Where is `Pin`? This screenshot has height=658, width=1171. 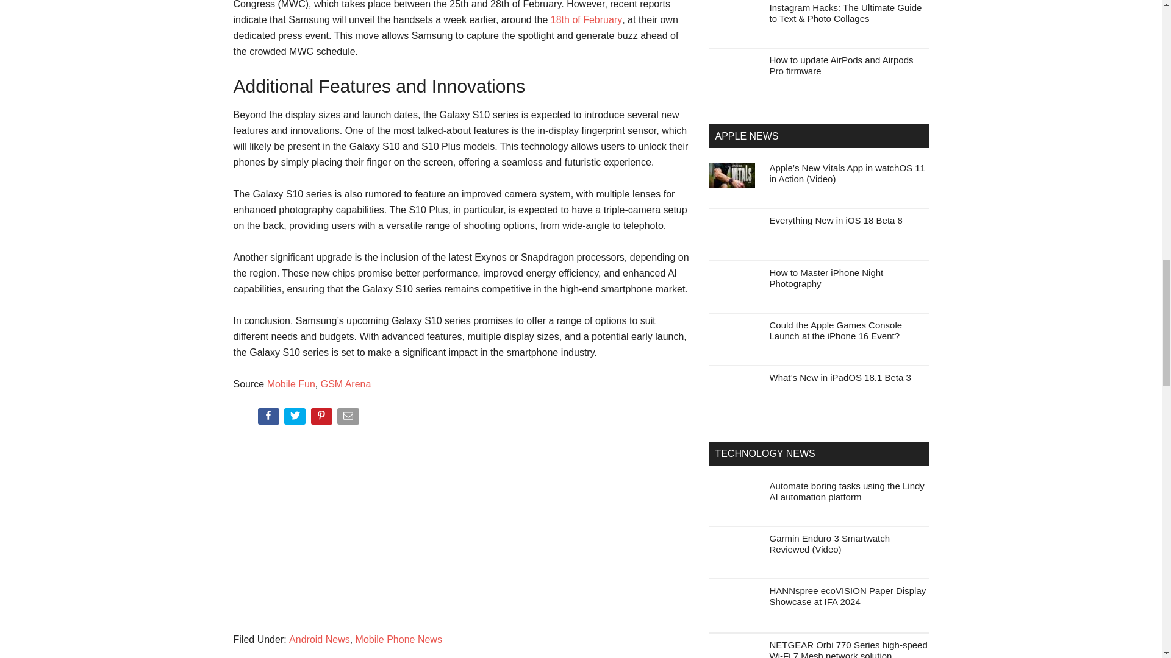
Pin is located at coordinates (323, 419).